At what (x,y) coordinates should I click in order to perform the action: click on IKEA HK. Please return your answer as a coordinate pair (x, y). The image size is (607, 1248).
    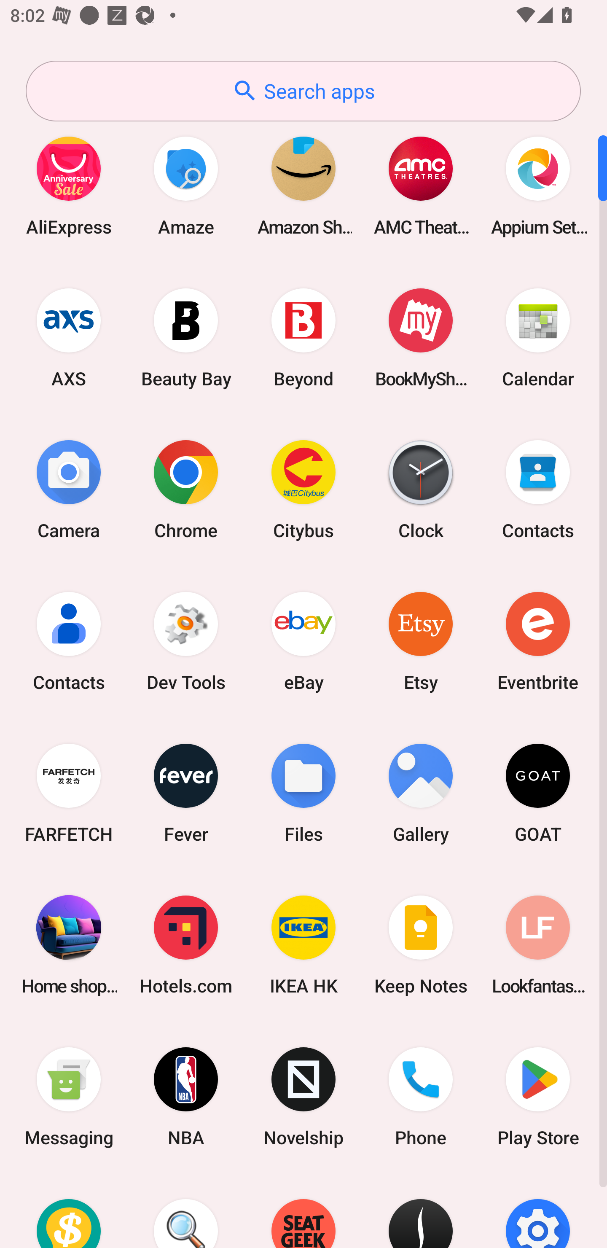
    Looking at the image, I should click on (303, 944).